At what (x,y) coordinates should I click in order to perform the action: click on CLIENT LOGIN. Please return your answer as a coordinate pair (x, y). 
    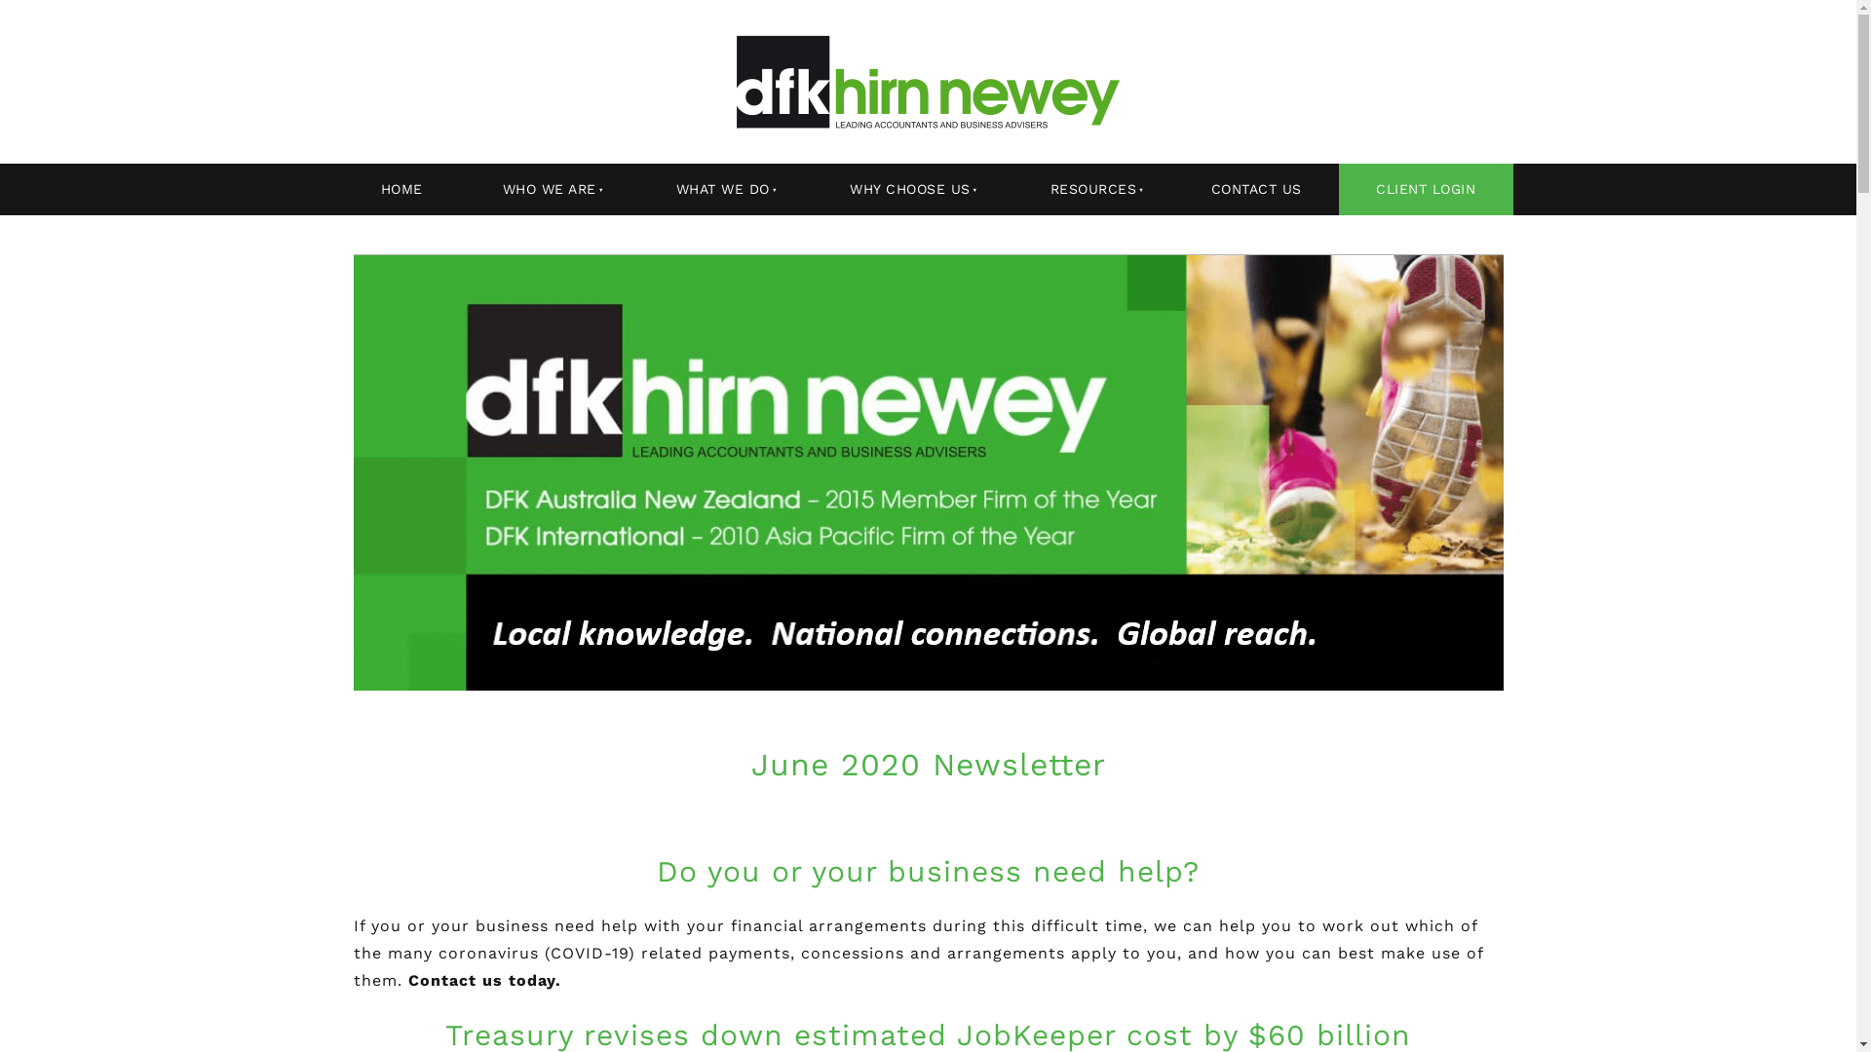
    Looking at the image, I should click on (1427, 189).